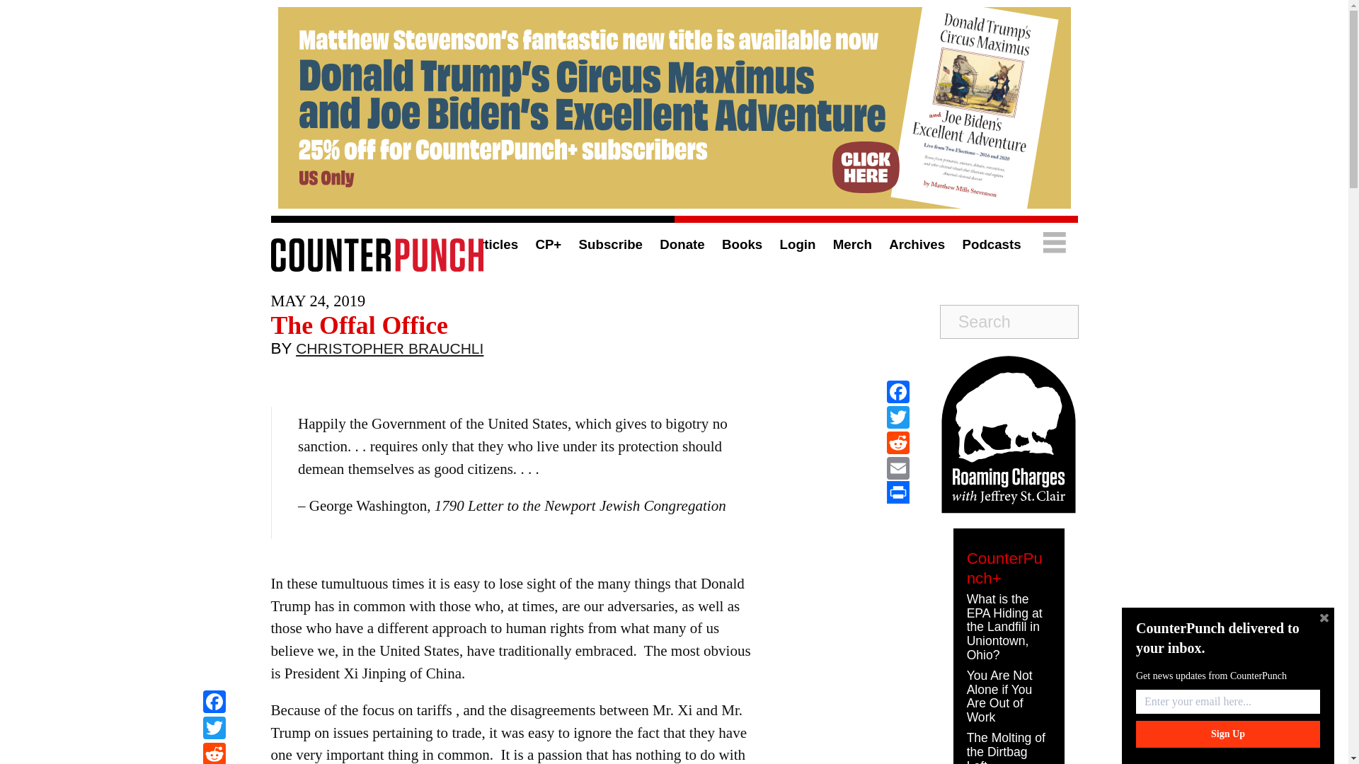 Image resolution: width=1359 pixels, height=764 pixels. Describe the element at coordinates (898, 492) in the screenshot. I see `Print This Post` at that location.